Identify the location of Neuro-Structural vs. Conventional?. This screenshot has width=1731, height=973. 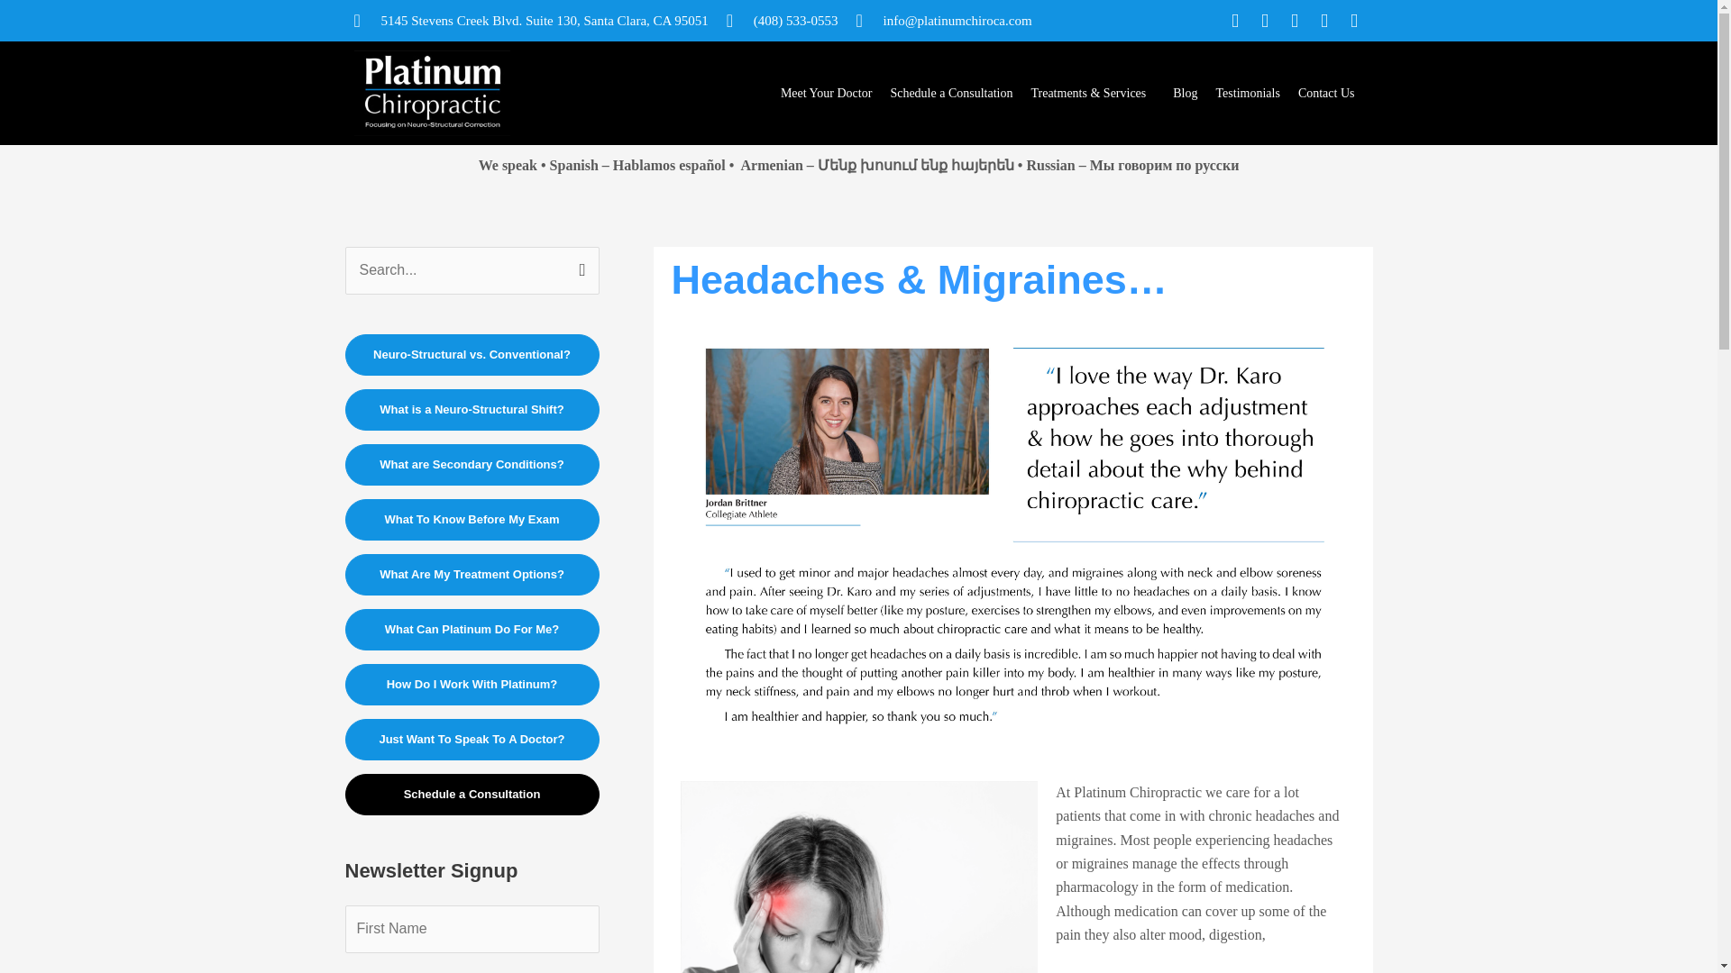
(472, 355).